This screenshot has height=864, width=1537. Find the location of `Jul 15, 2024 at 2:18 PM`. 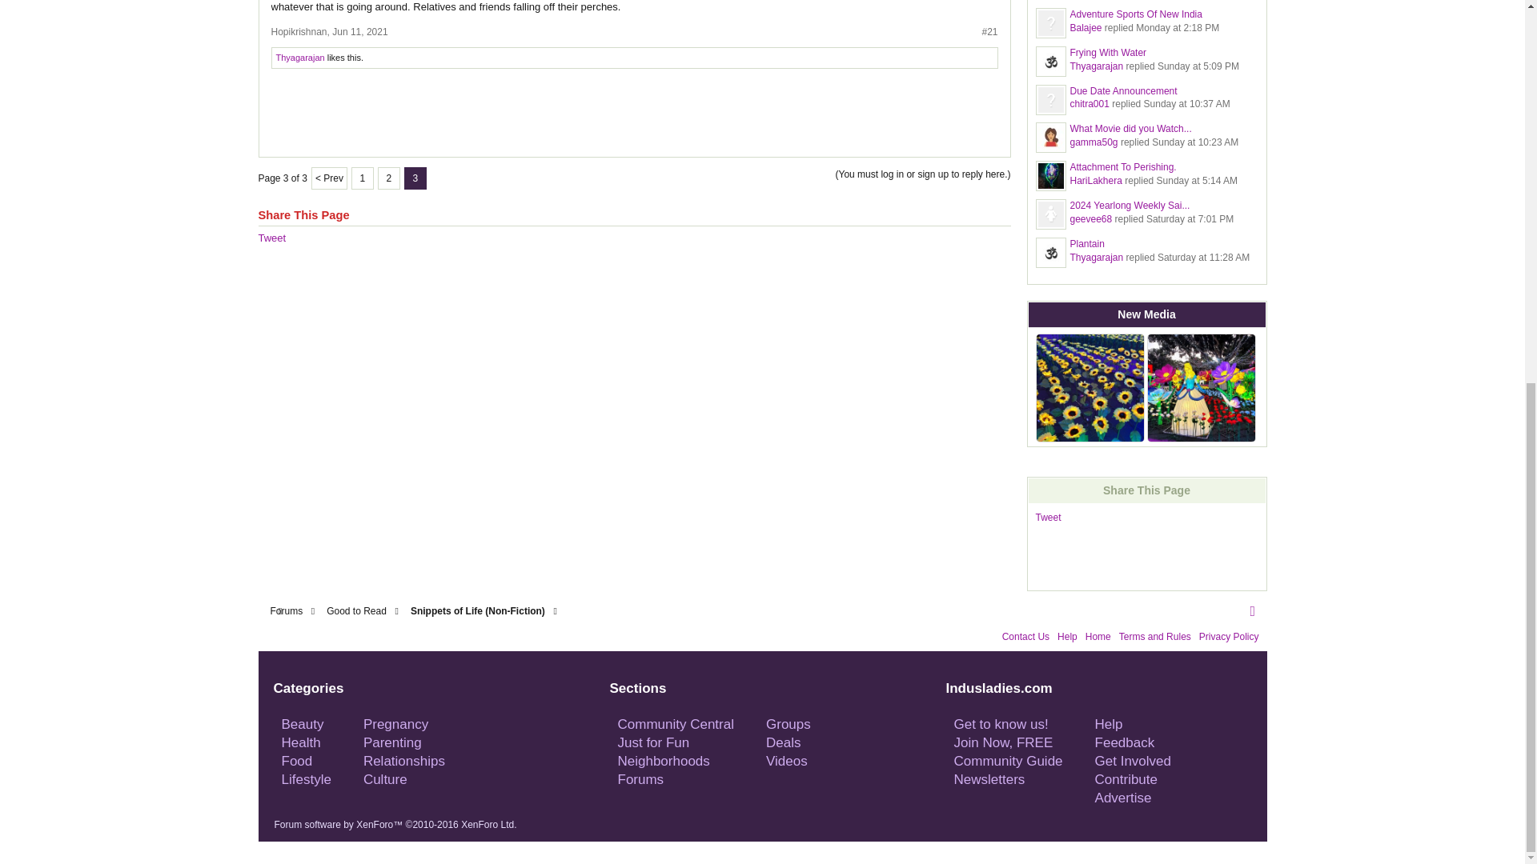

Jul 15, 2024 at 2:18 PM is located at coordinates (1177, 28).